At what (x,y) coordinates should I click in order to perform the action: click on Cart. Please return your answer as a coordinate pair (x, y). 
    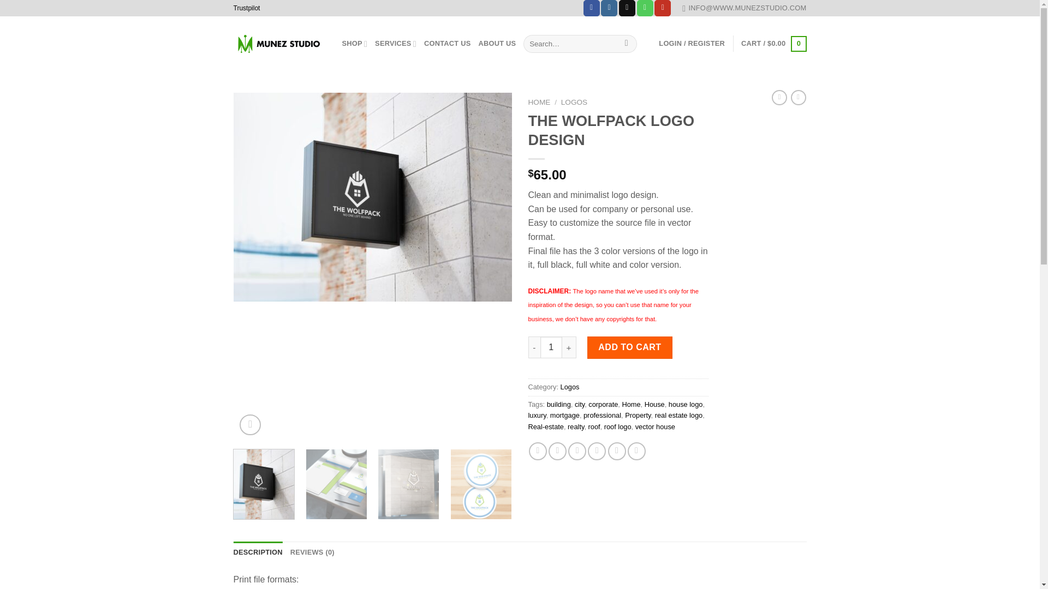
    Looking at the image, I should click on (773, 44).